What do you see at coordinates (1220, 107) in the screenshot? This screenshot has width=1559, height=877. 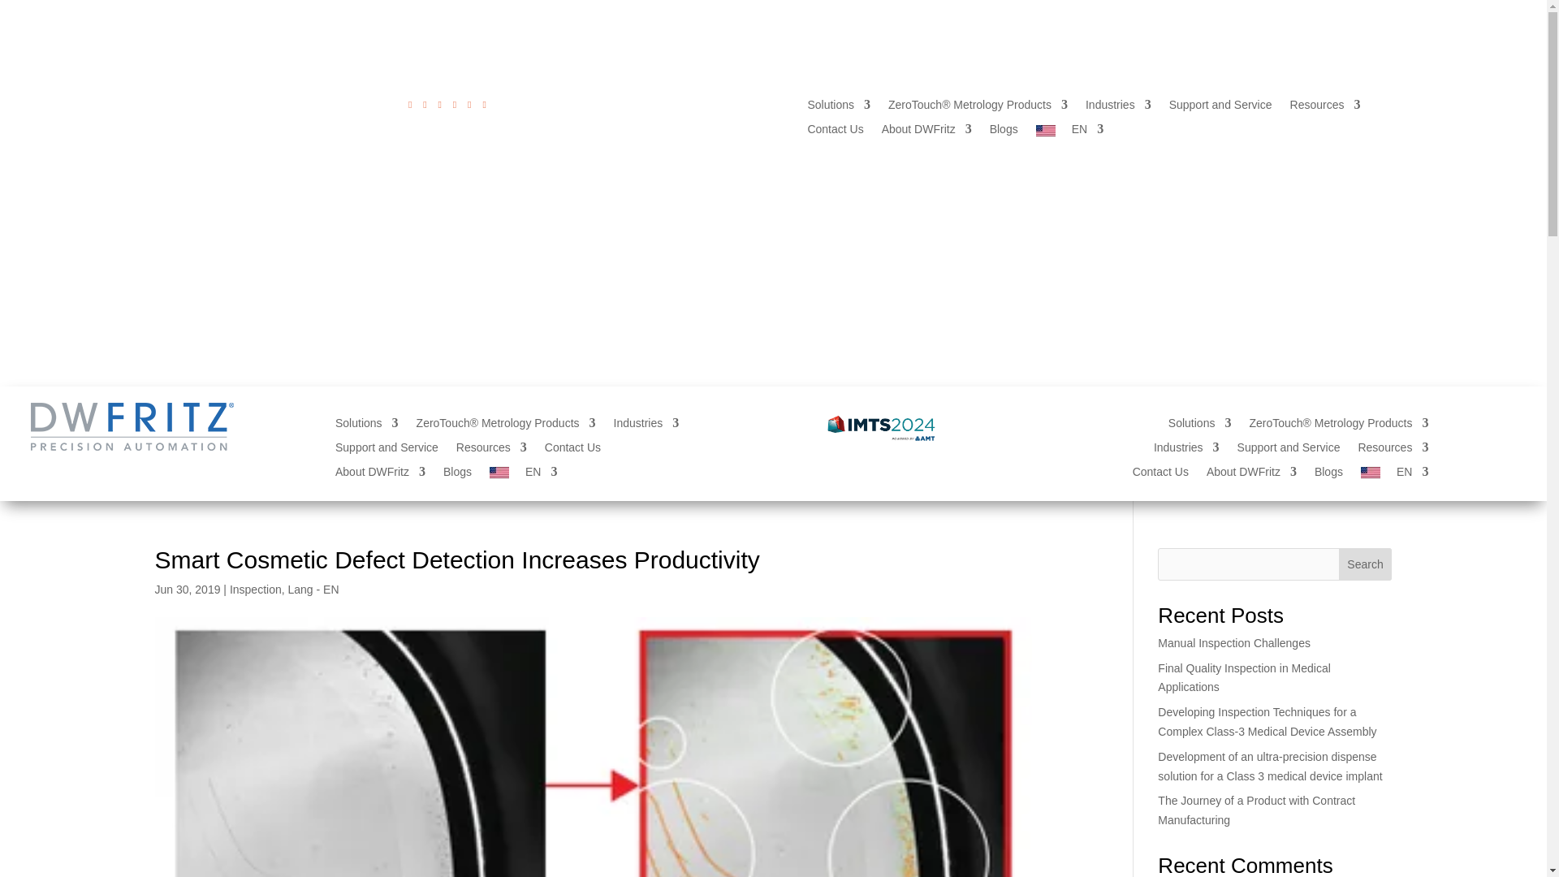 I see `Support and Service` at bounding box center [1220, 107].